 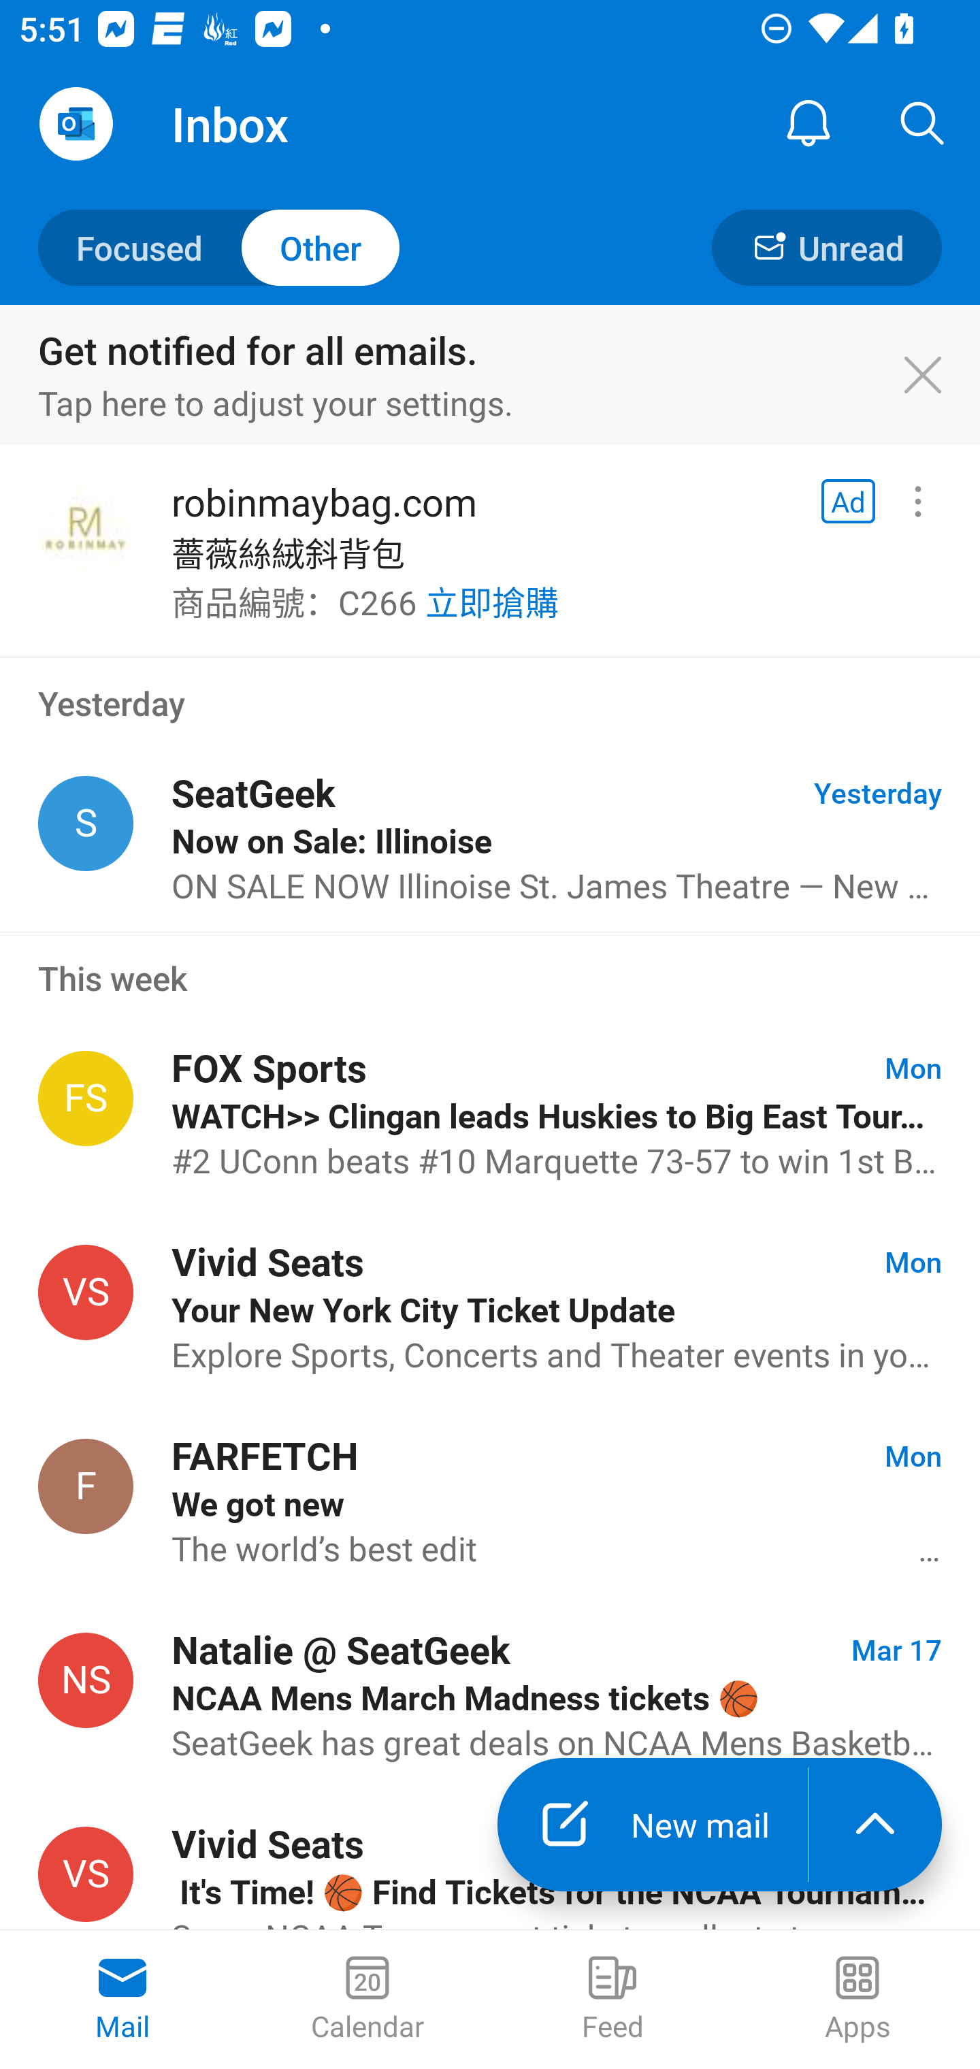 What do you see at coordinates (86, 1485) in the screenshot?
I see `FARFETCH, farfetch@email.farfetch.com` at bounding box center [86, 1485].